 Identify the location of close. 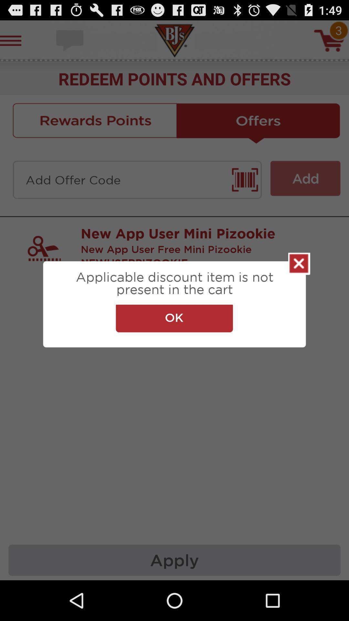
(299, 264).